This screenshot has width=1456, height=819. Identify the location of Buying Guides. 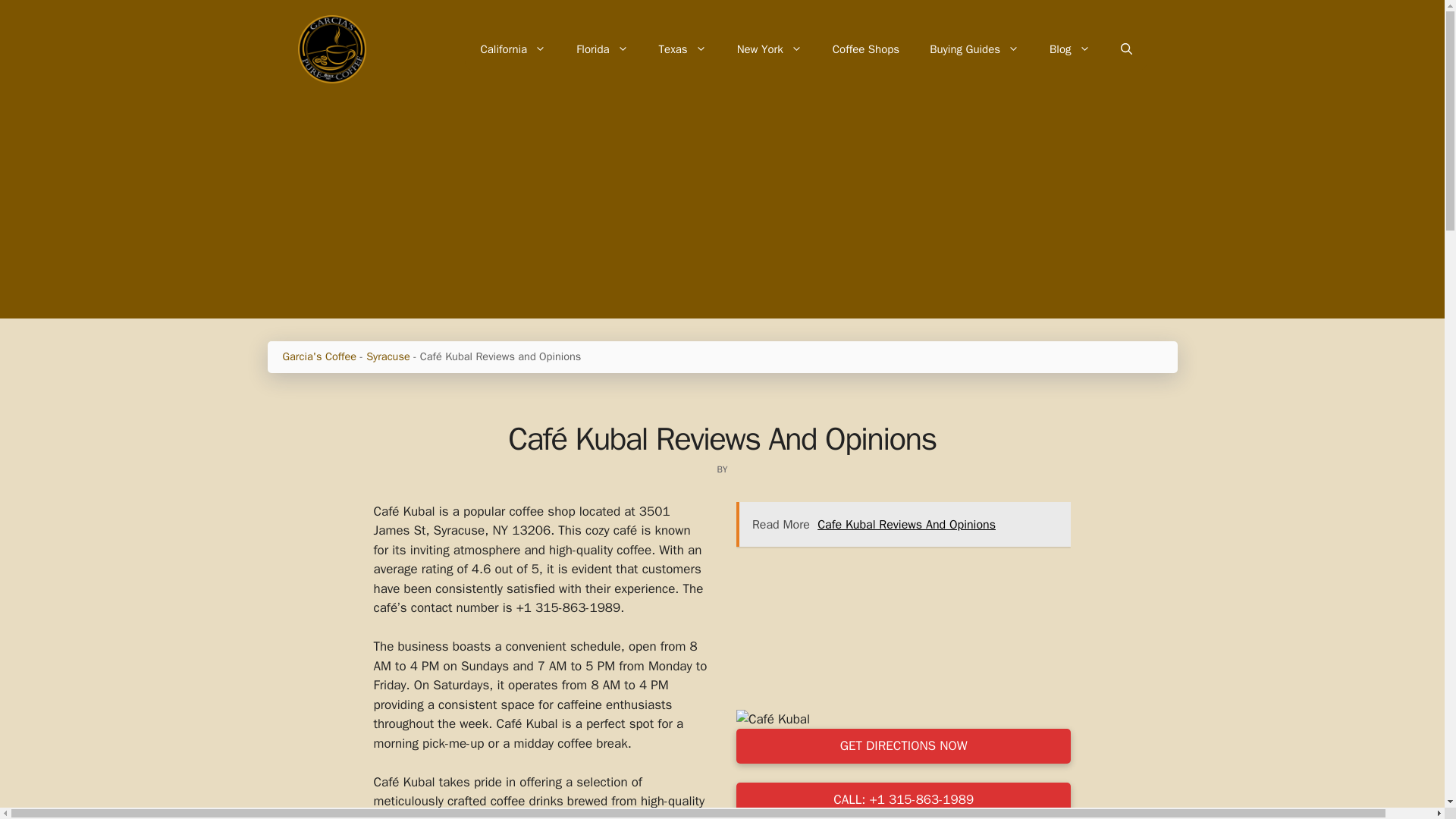
(974, 49).